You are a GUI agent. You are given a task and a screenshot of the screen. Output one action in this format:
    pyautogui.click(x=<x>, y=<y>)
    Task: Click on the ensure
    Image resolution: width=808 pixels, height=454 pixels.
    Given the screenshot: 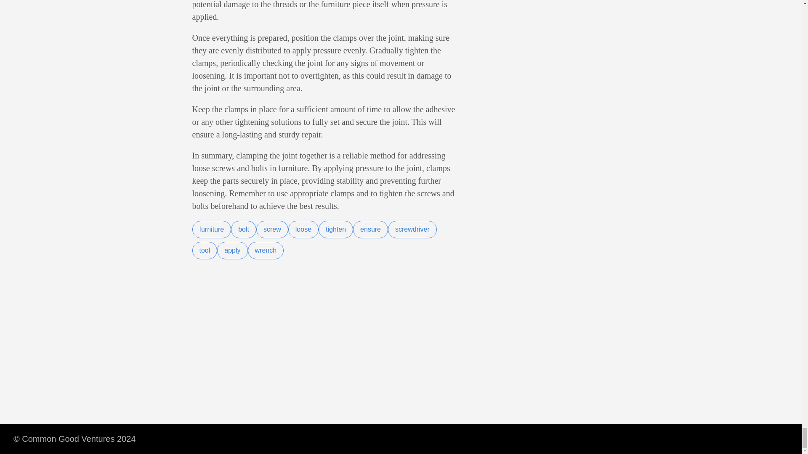 What is the action you would take?
    pyautogui.click(x=370, y=230)
    